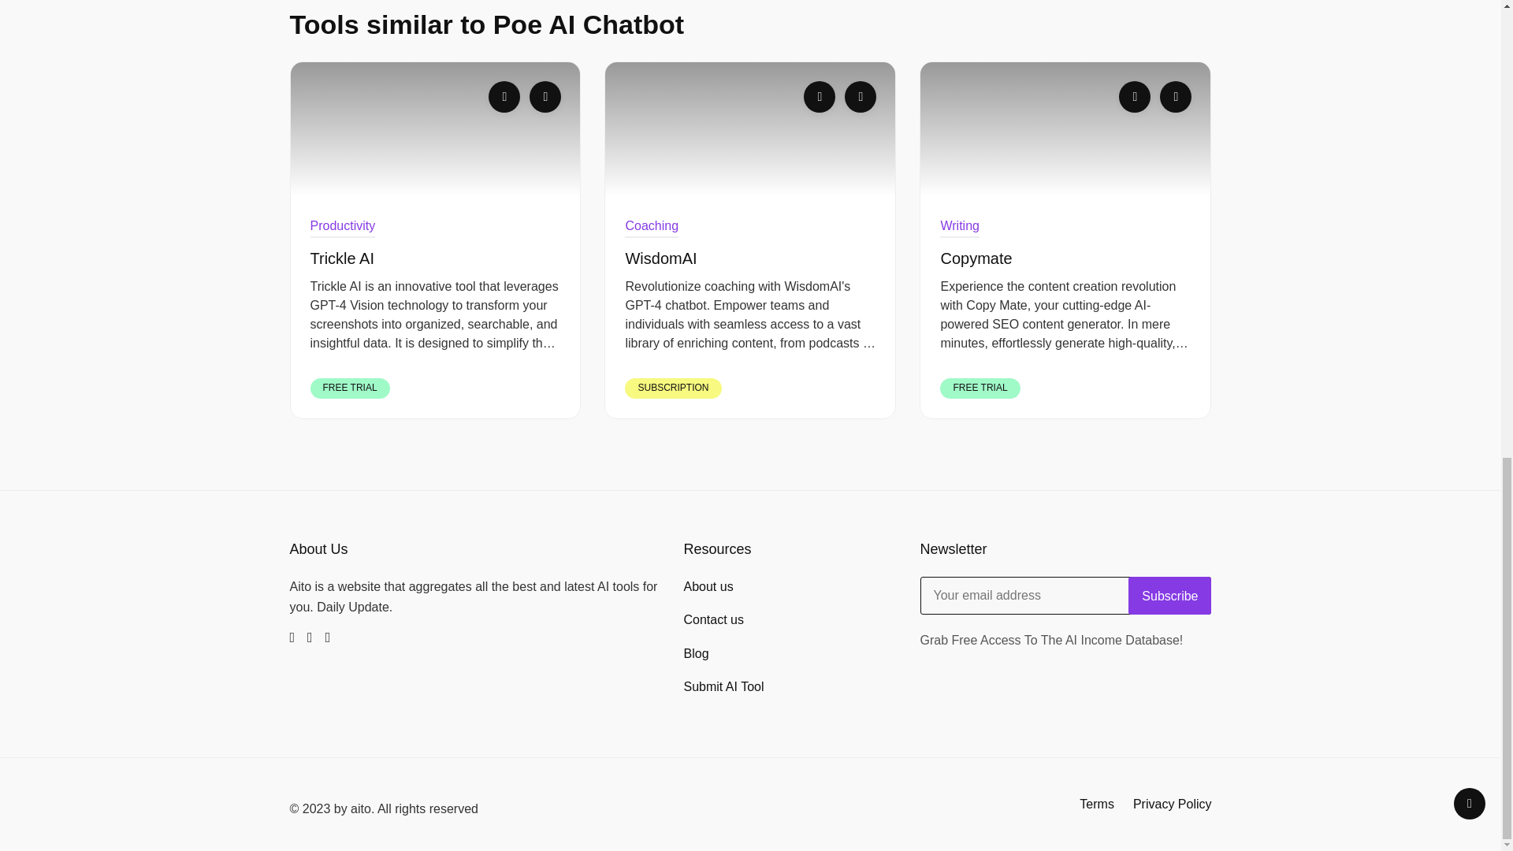 The width and height of the screenshot is (1513, 851). What do you see at coordinates (342, 227) in the screenshot?
I see `Productivity` at bounding box center [342, 227].